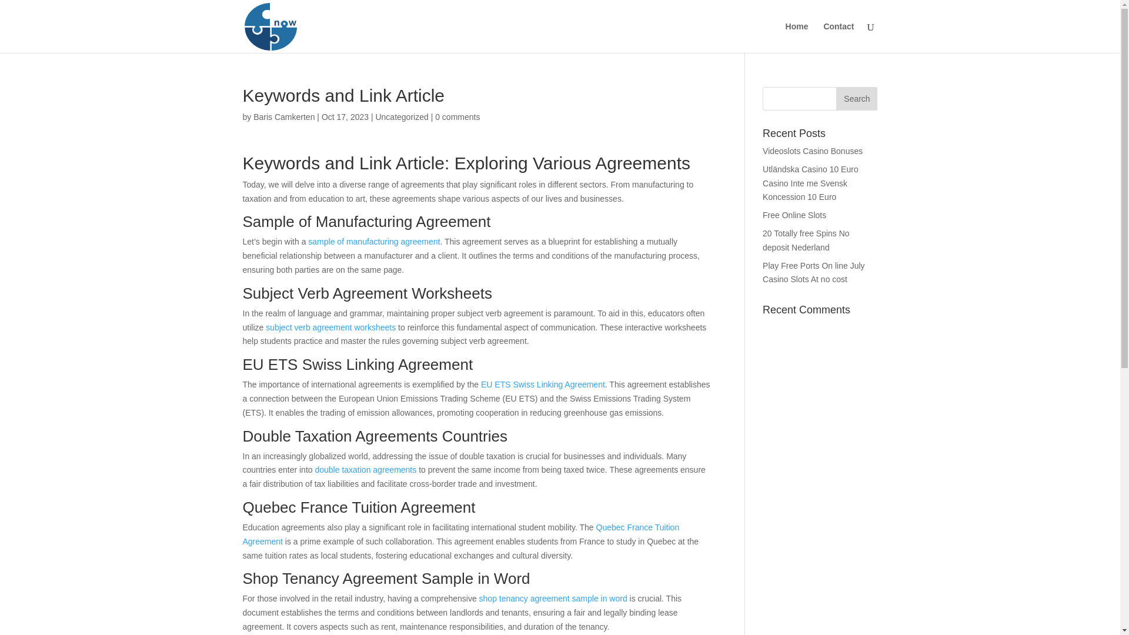 Image resolution: width=1129 pixels, height=635 pixels. What do you see at coordinates (330, 327) in the screenshot?
I see `subject verb agreement worksheets` at bounding box center [330, 327].